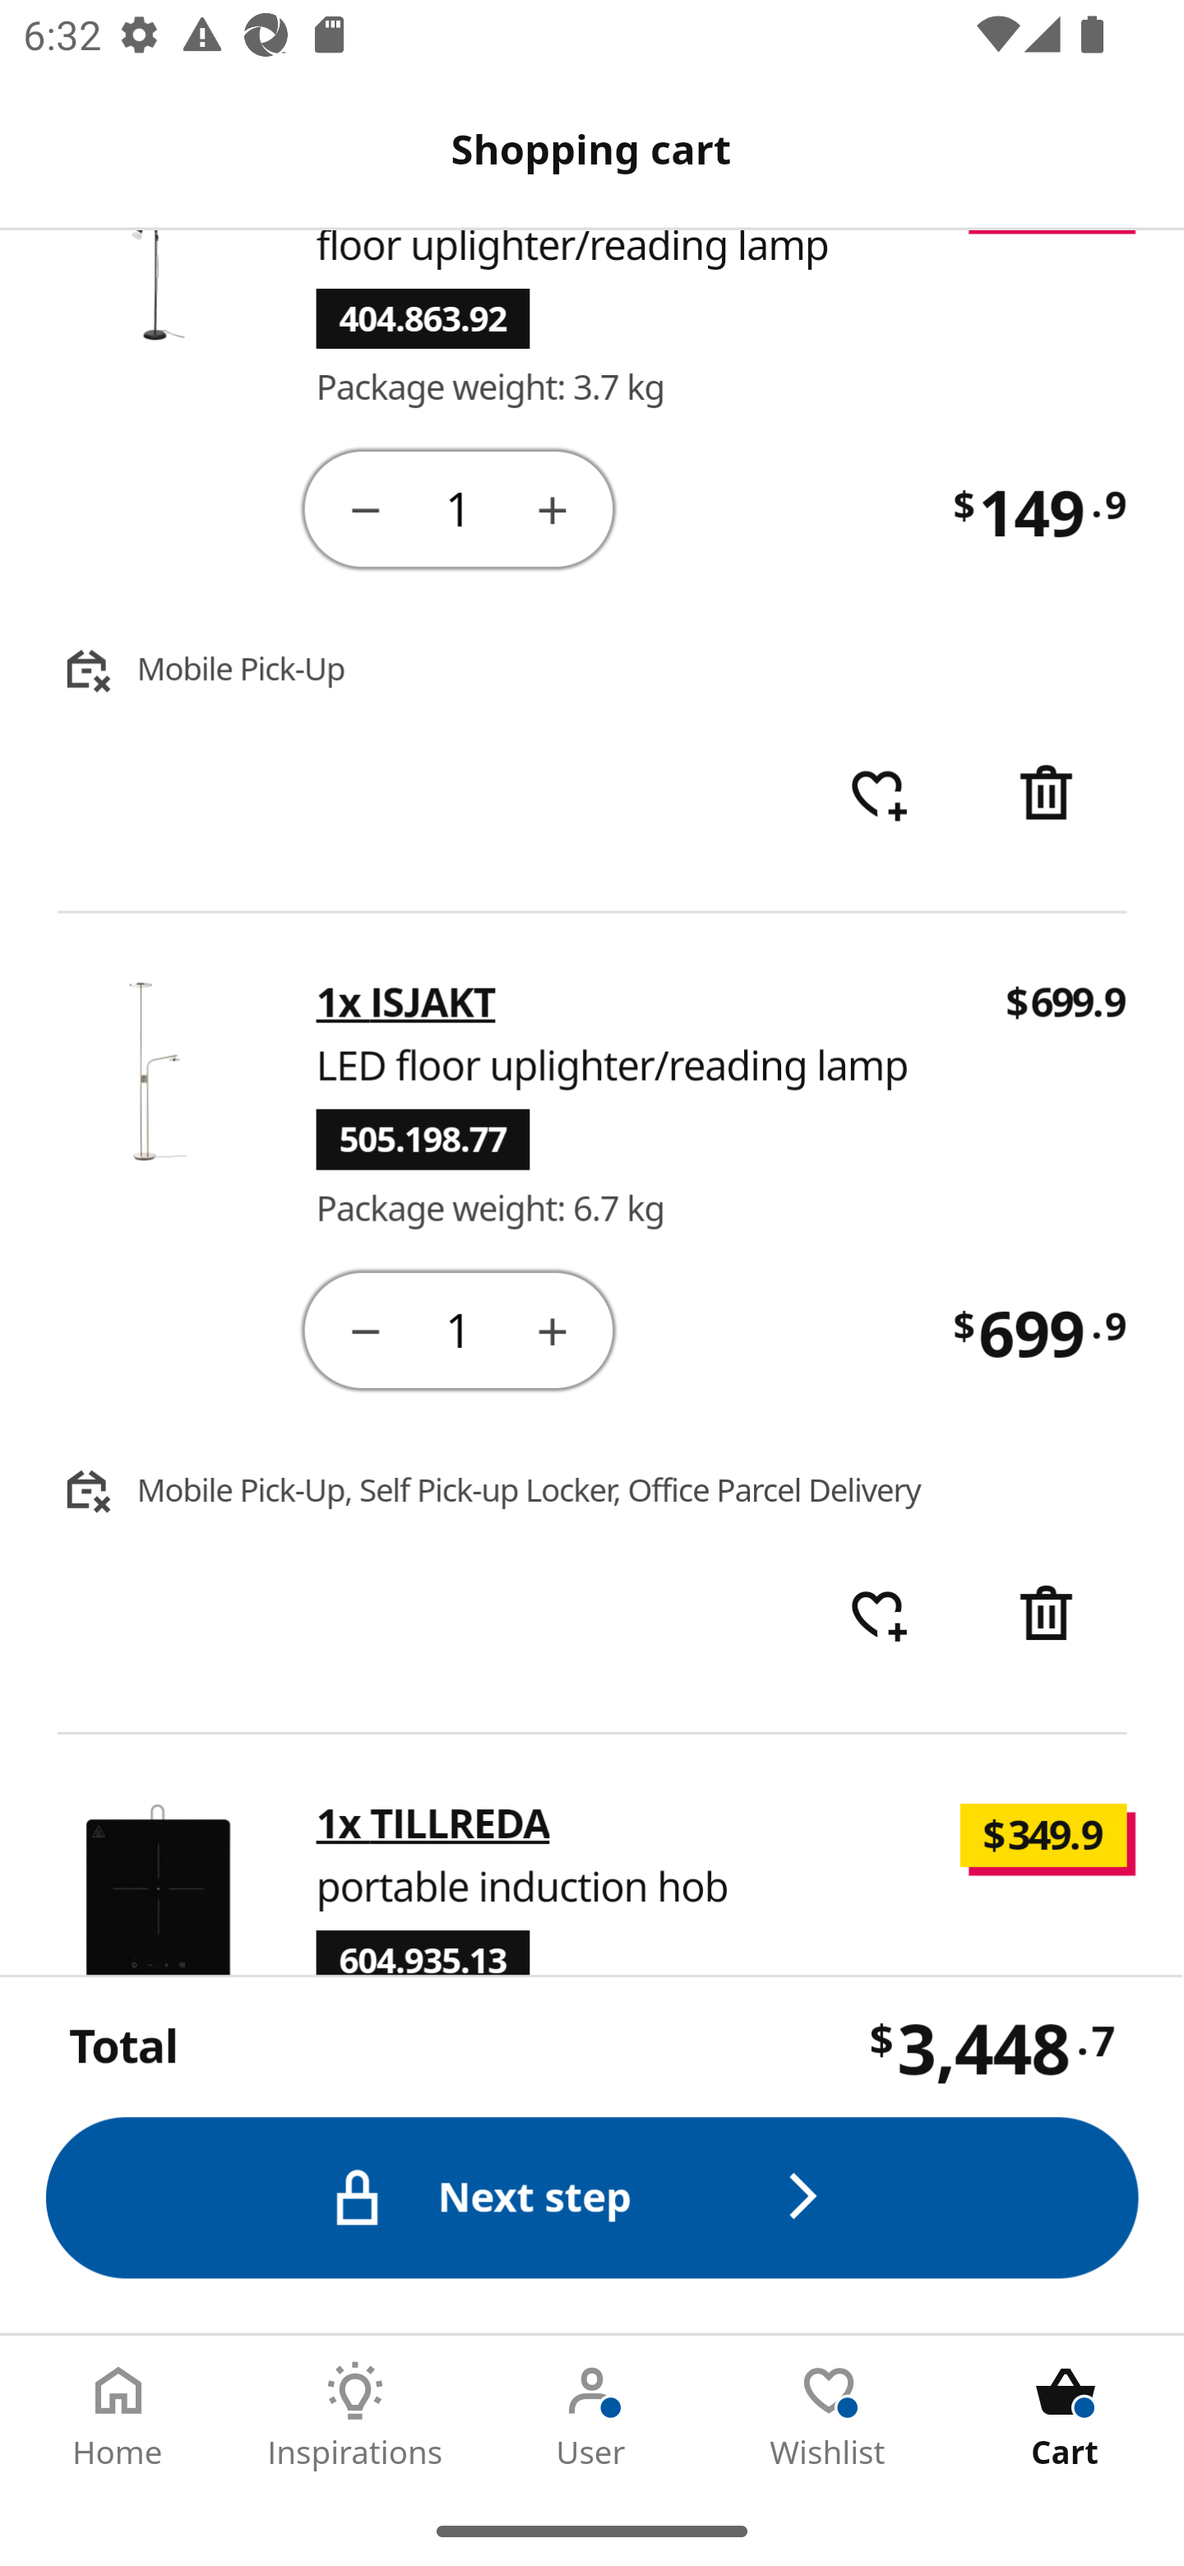 Image resolution: width=1184 pixels, height=2566 pixels. Describe the element at coordinates (829, 2415) in the screenshot. I see `Wishlist
Tab 4 of 5` at that location.